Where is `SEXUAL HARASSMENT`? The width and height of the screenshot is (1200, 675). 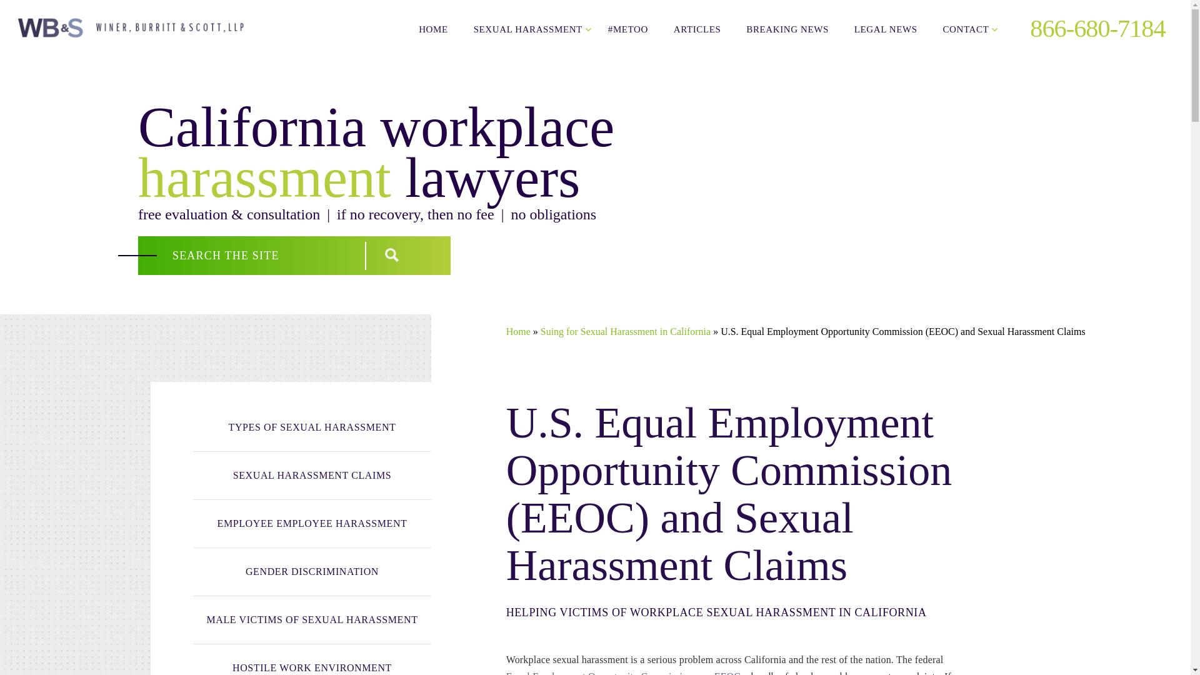
SEXUAL HARASSMENT is located at coordinates (527, 29).